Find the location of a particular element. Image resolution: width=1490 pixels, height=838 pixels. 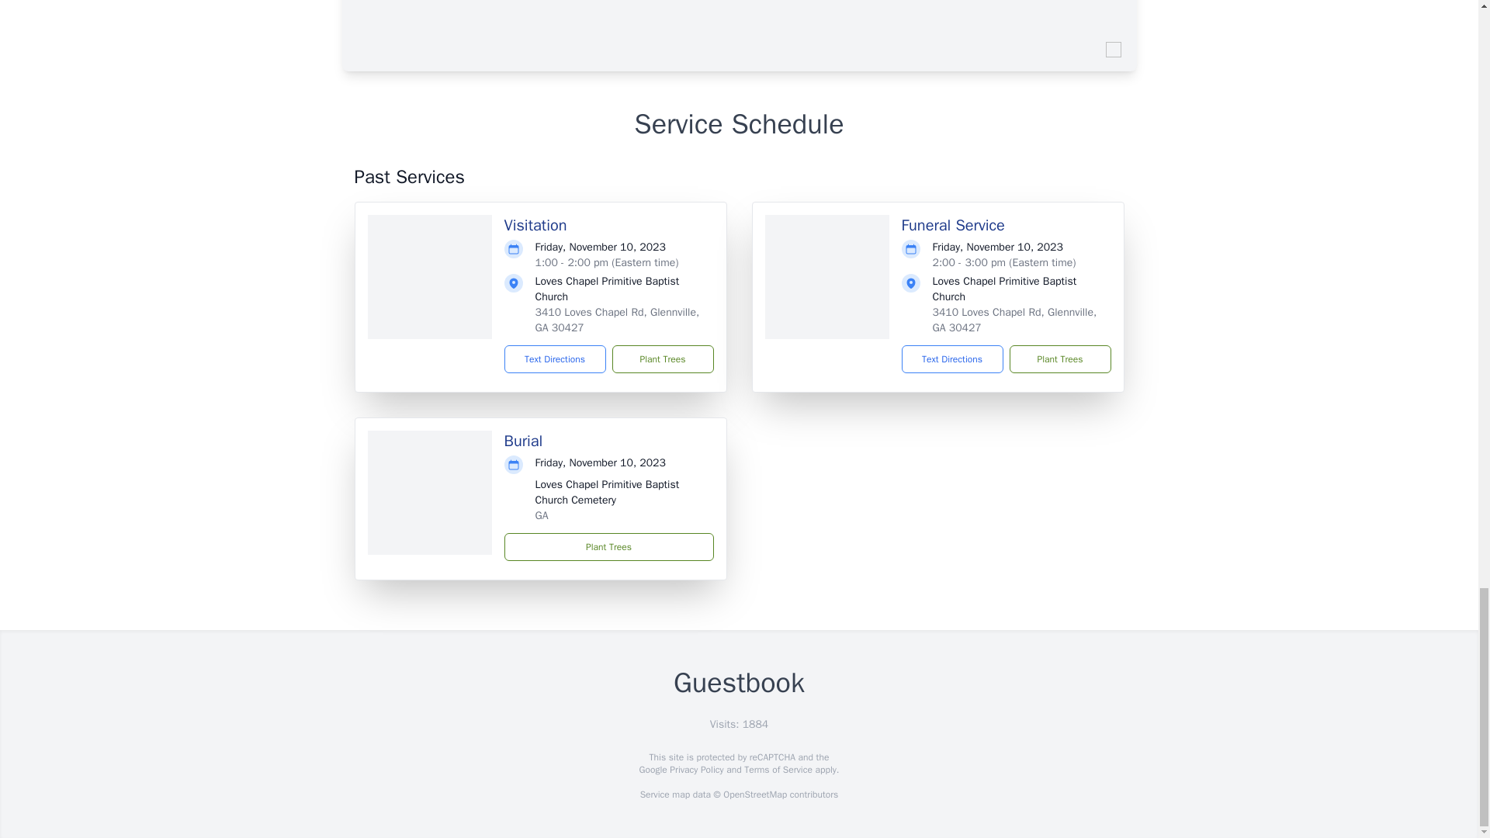

Plant Trees is located at coordinates (608, 546).